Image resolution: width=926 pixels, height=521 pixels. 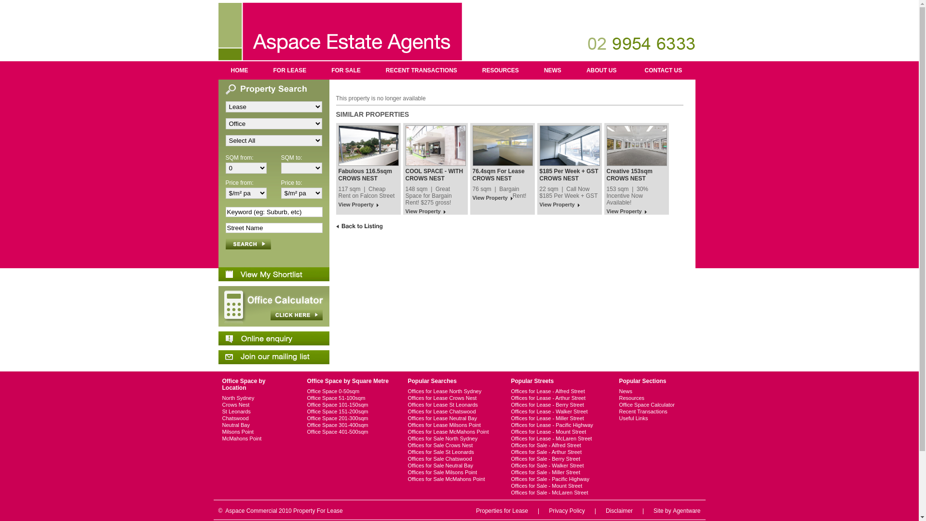 I want to click on Offices for Sale - Pacific Highway, so click(x=557, y=479).